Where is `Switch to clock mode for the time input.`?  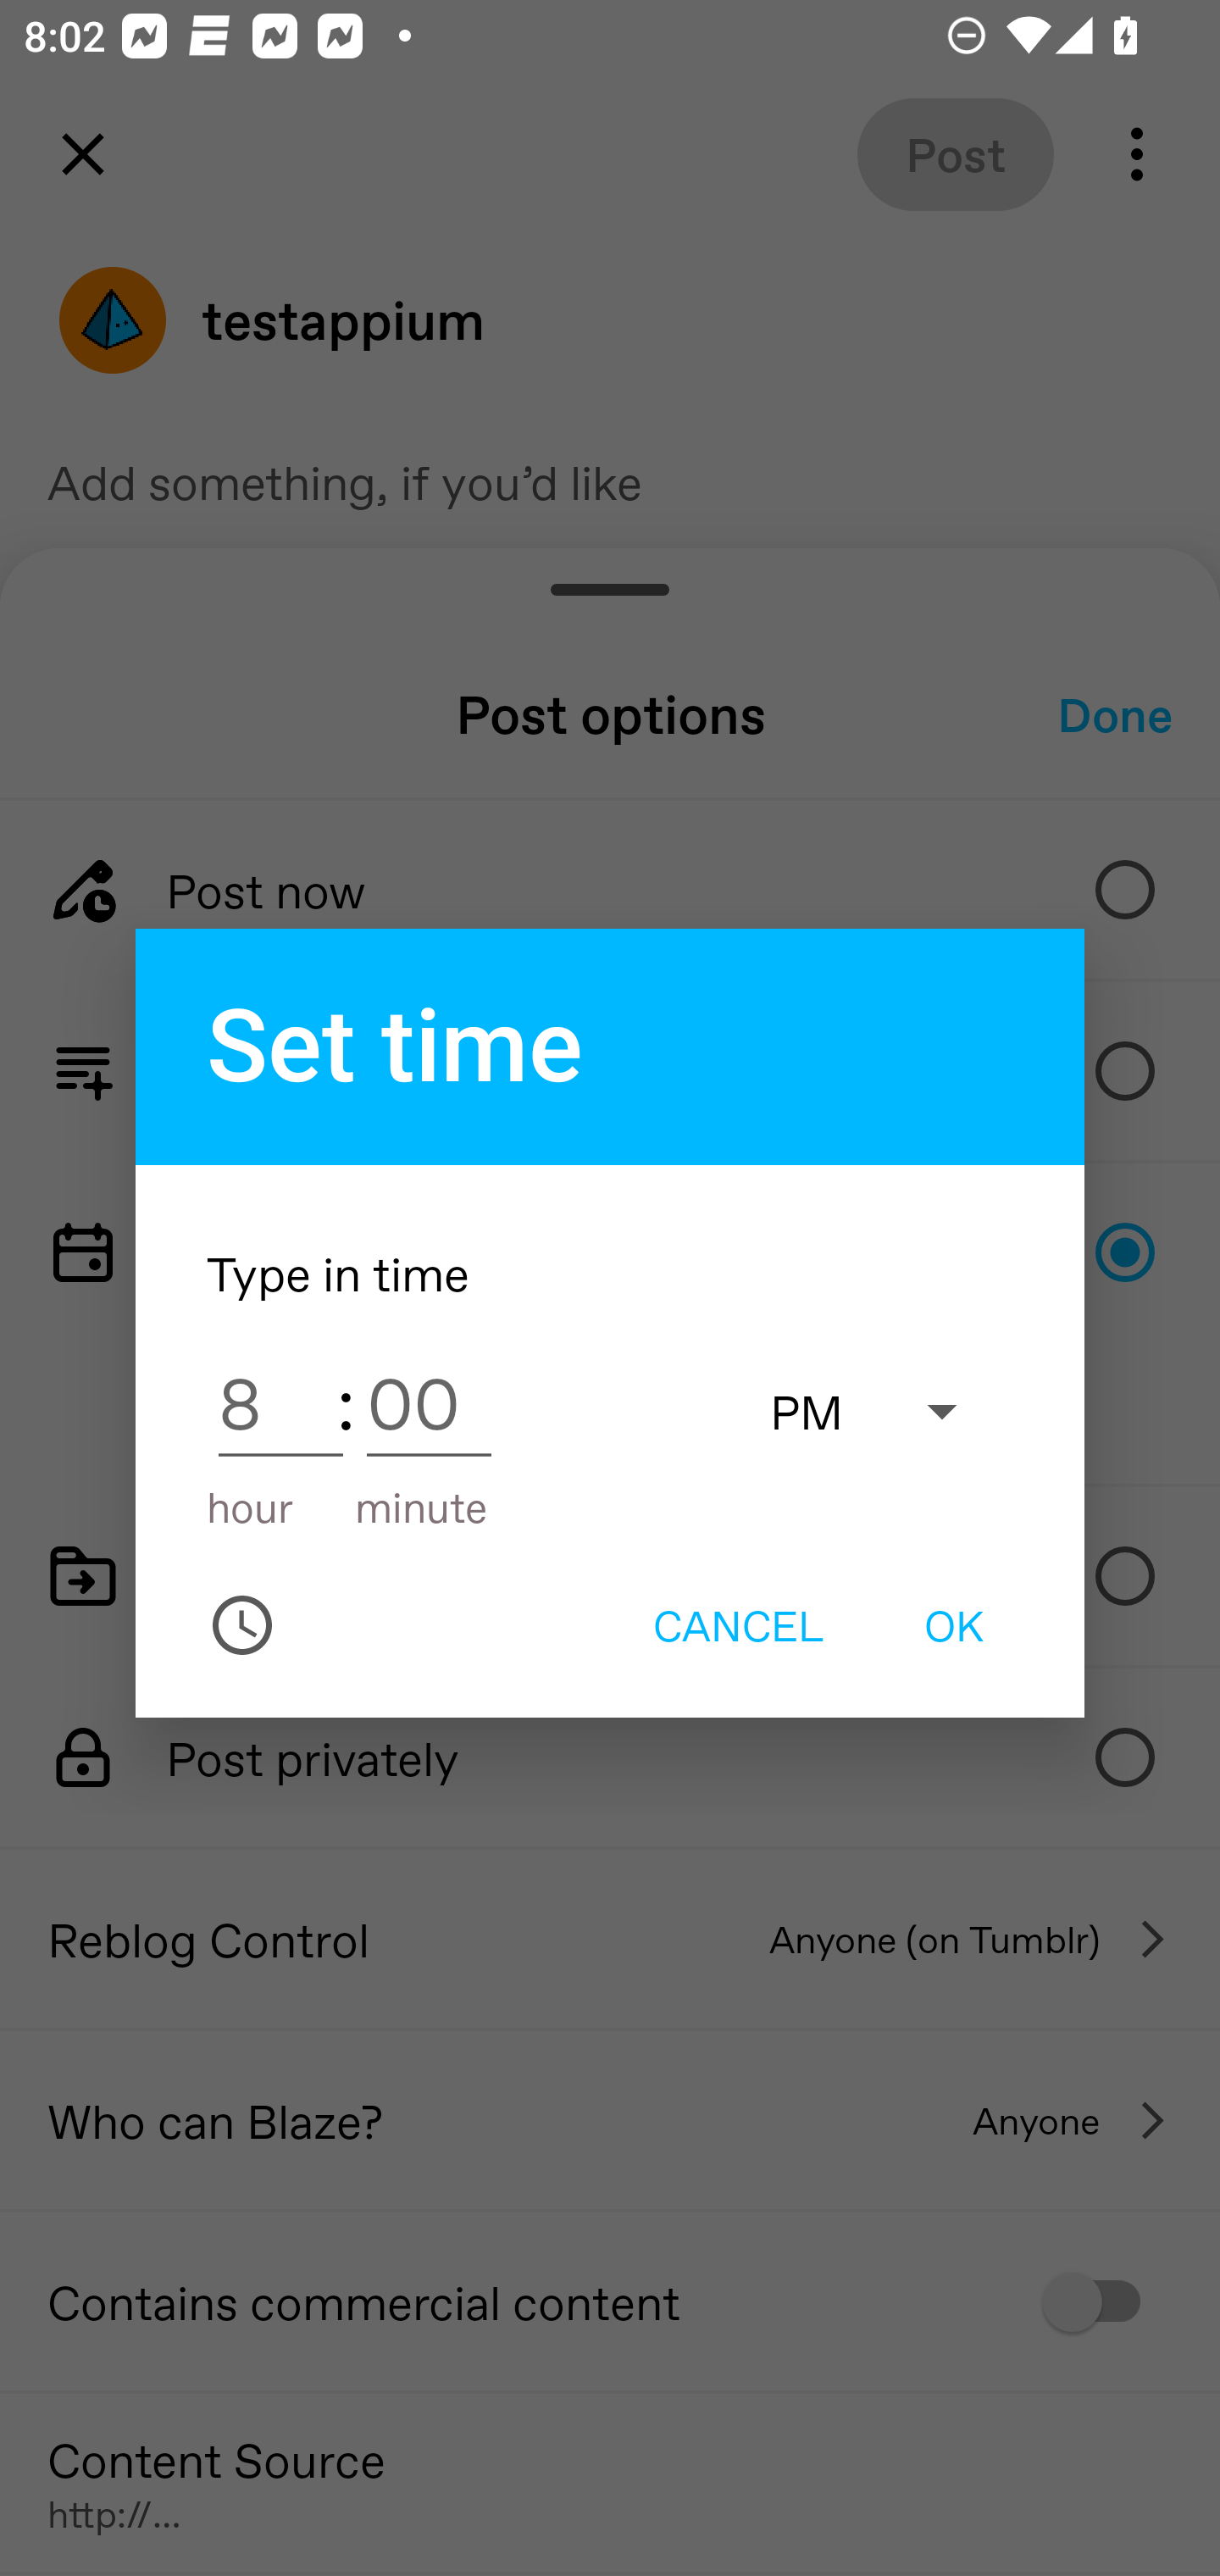 Switch to clock mode for the time input. is located at coordinates (242, 1625).